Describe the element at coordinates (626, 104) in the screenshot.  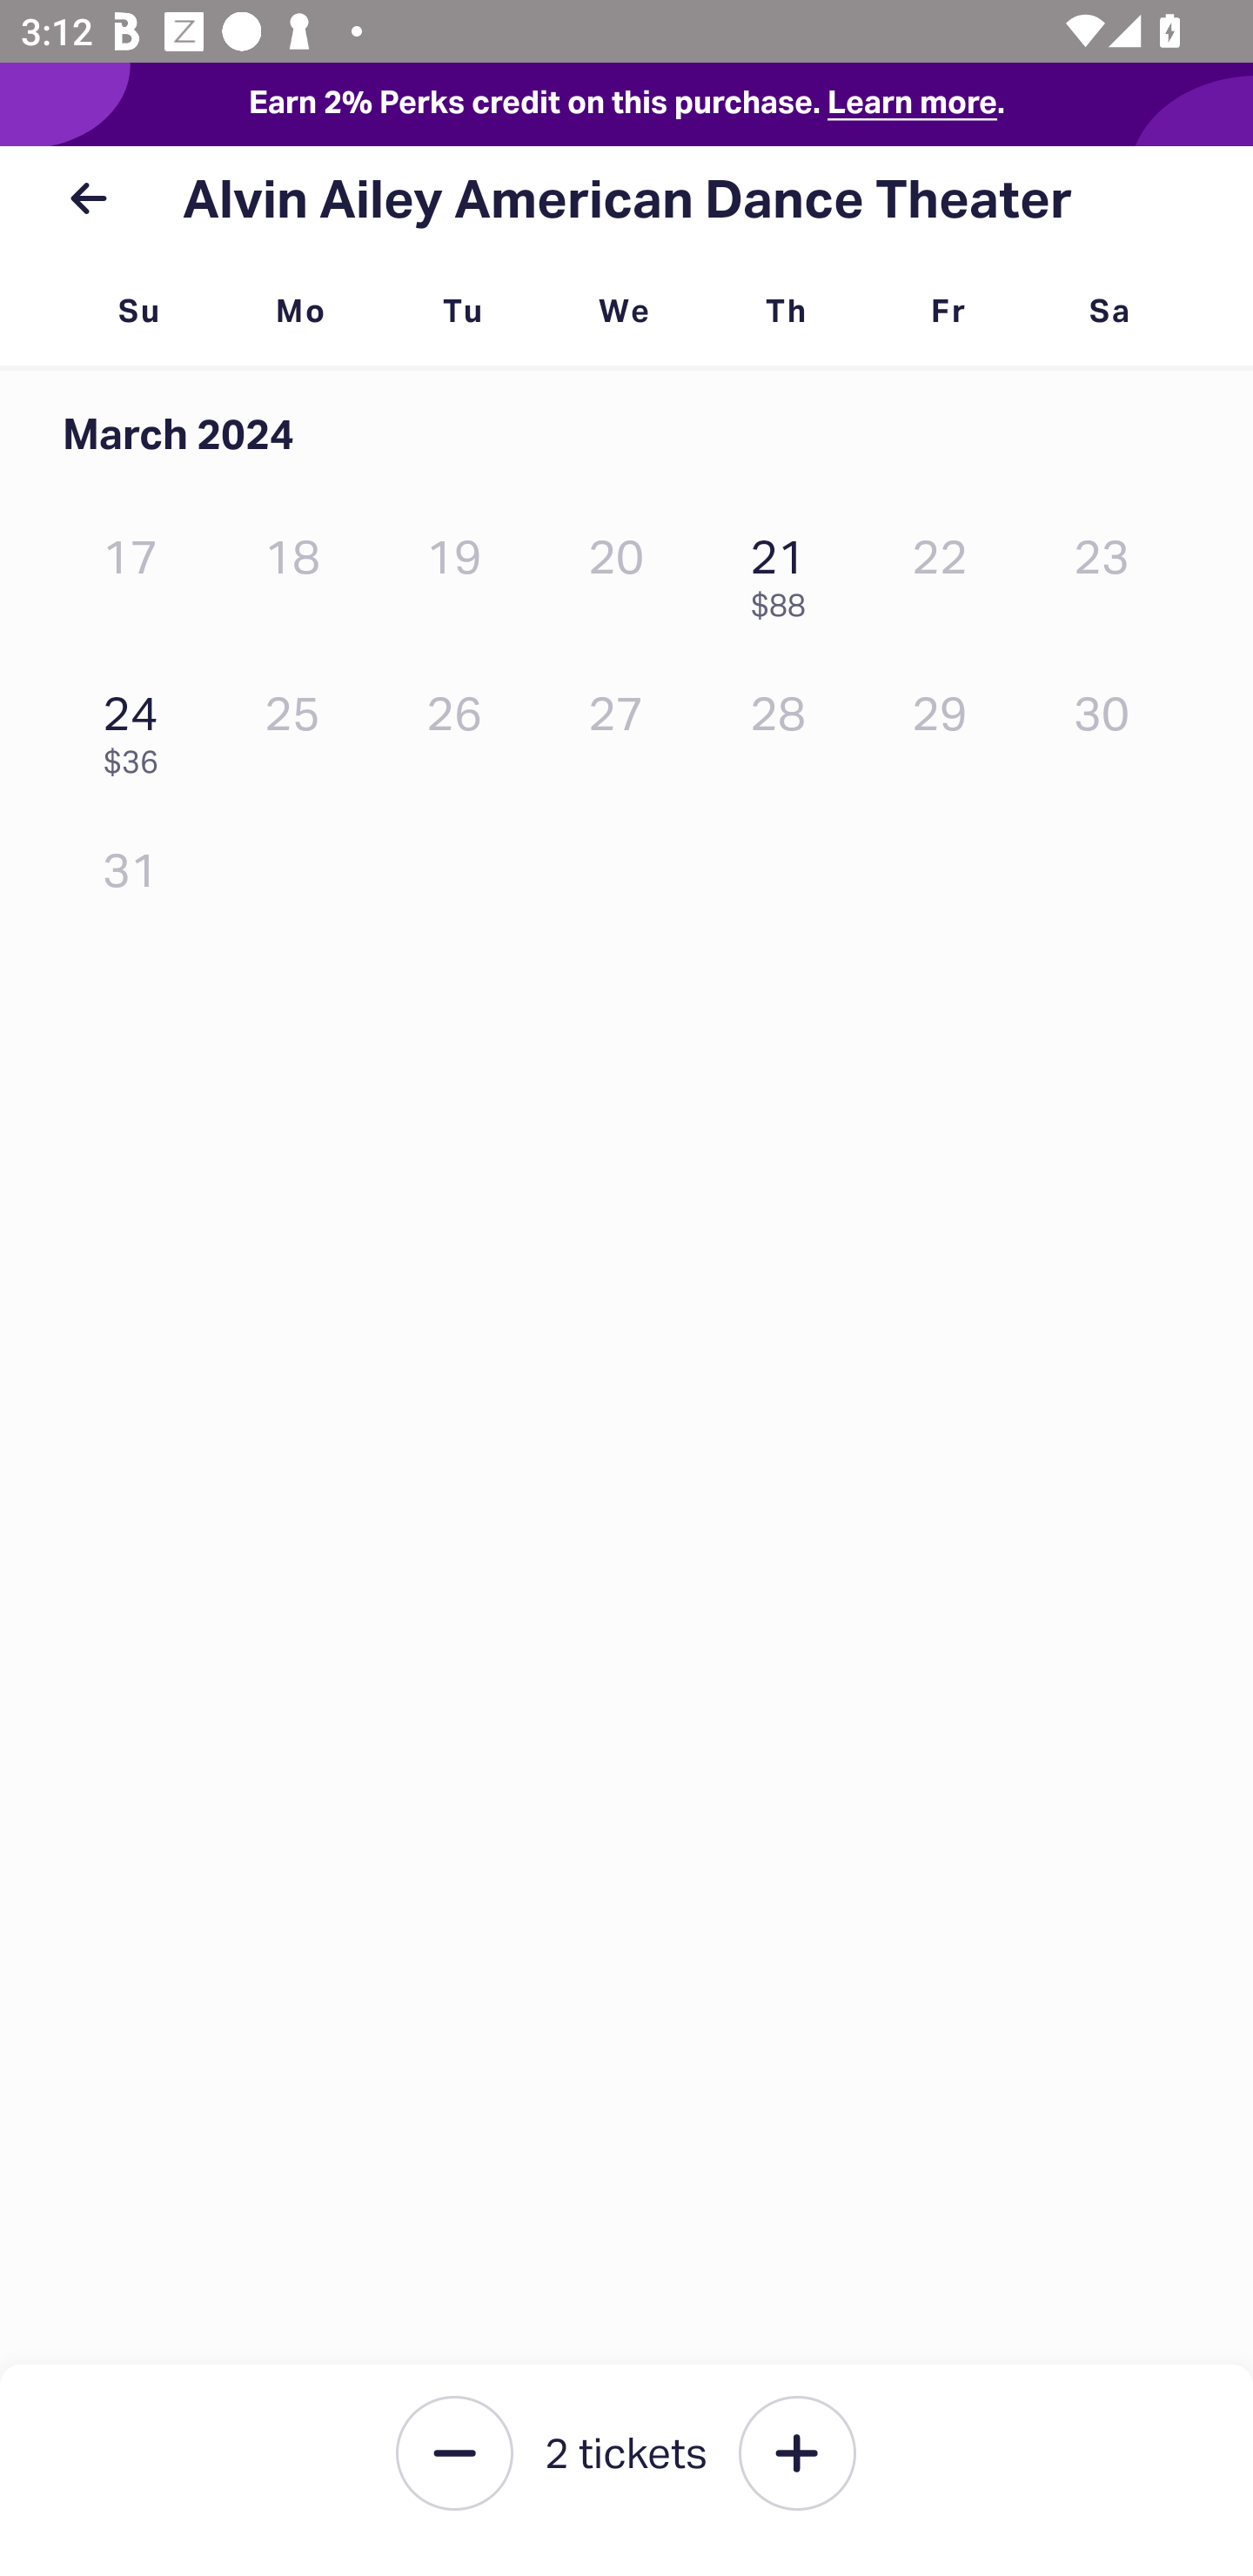
I see `Earn 2% Perks credit on this purchase. Learn more.` at that location.